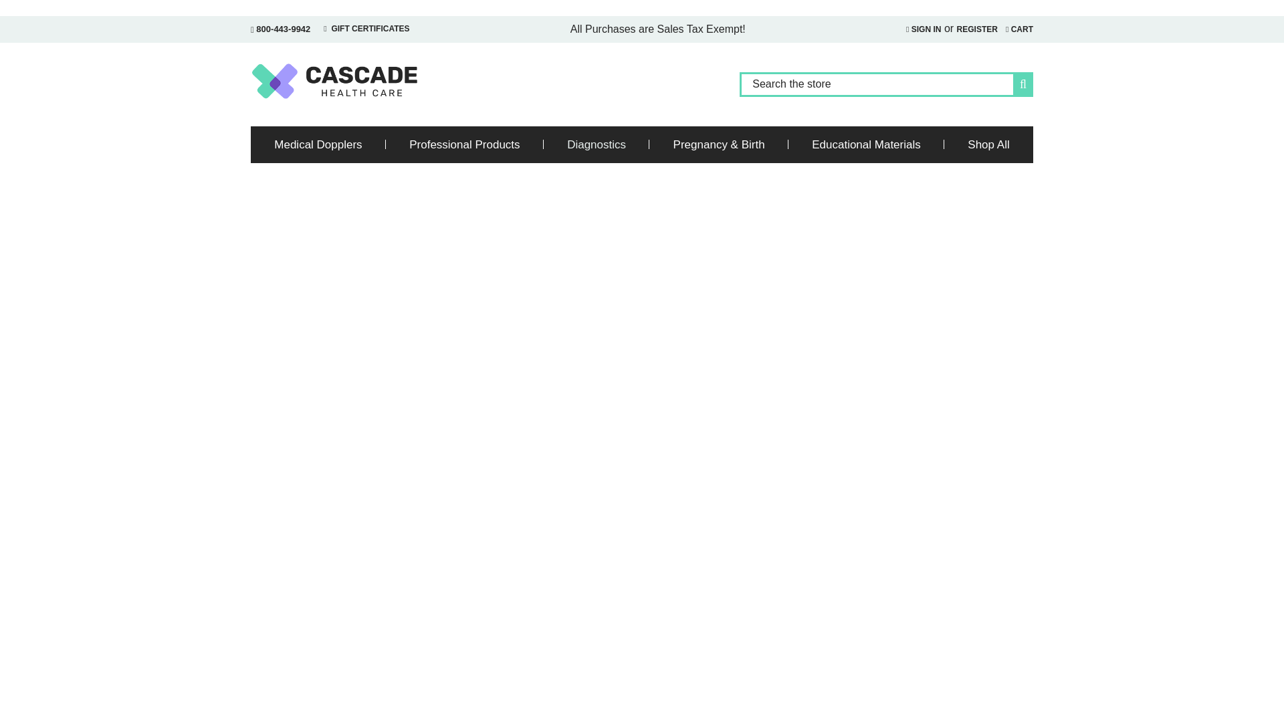 This screenshot has height=722, width=1284. Describe the element at coordinates (334, 80) in the screenshot. I see `Cascade Health Care Inc.` at that location.